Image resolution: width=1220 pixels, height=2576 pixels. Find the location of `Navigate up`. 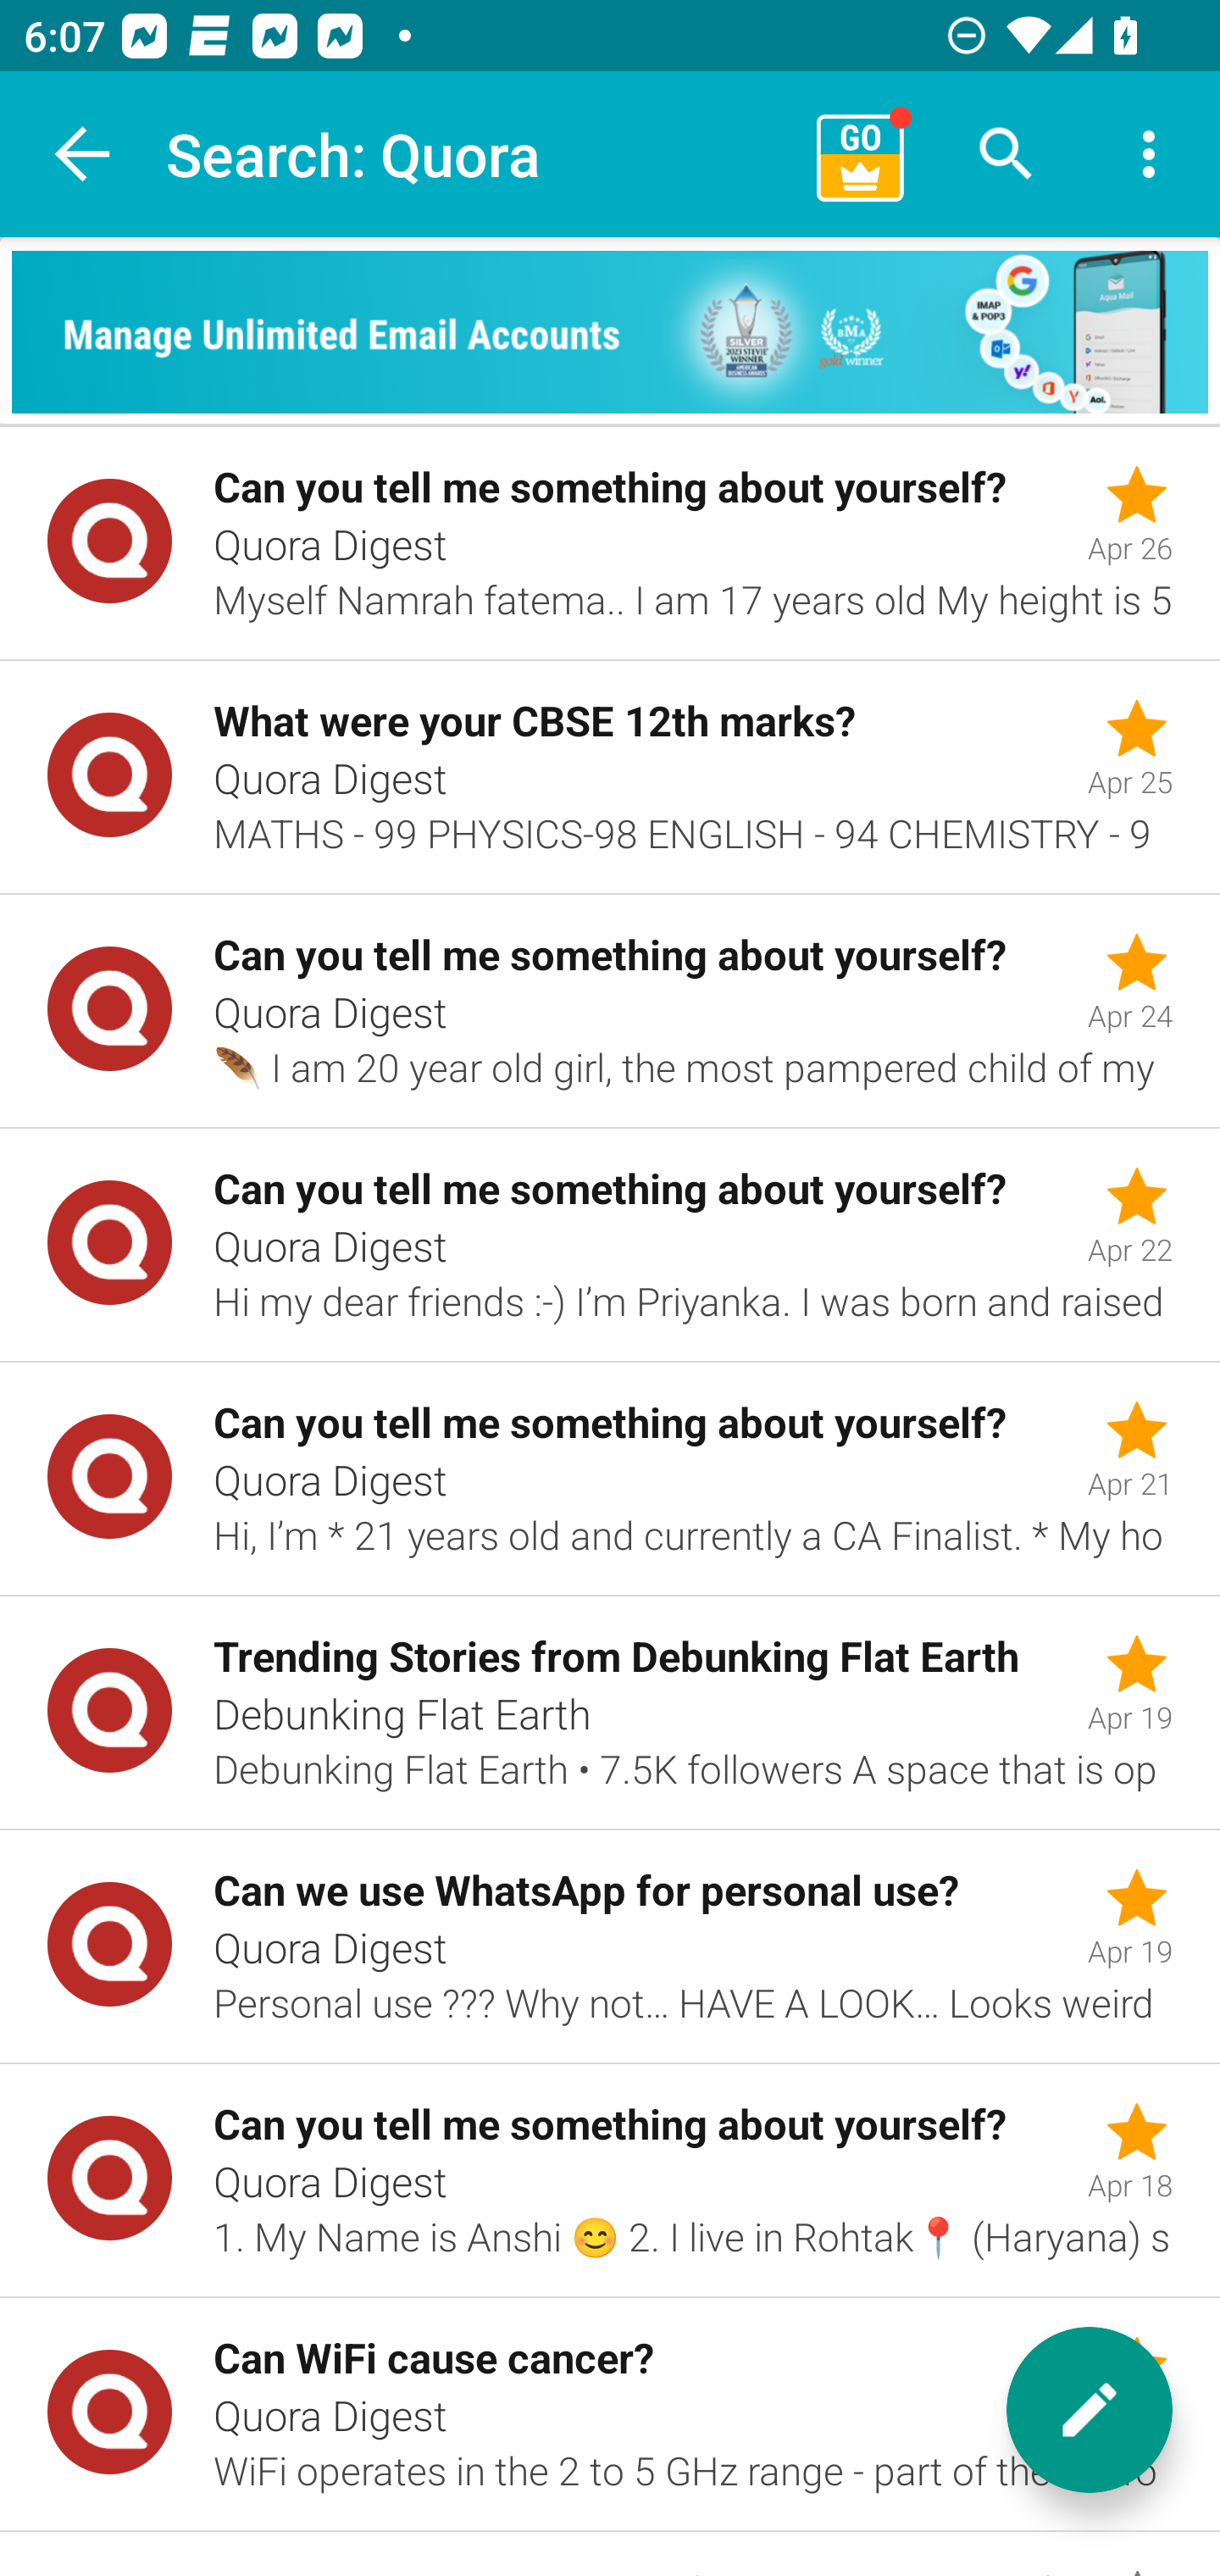

Navigate up is located at coordinates (83, 154).